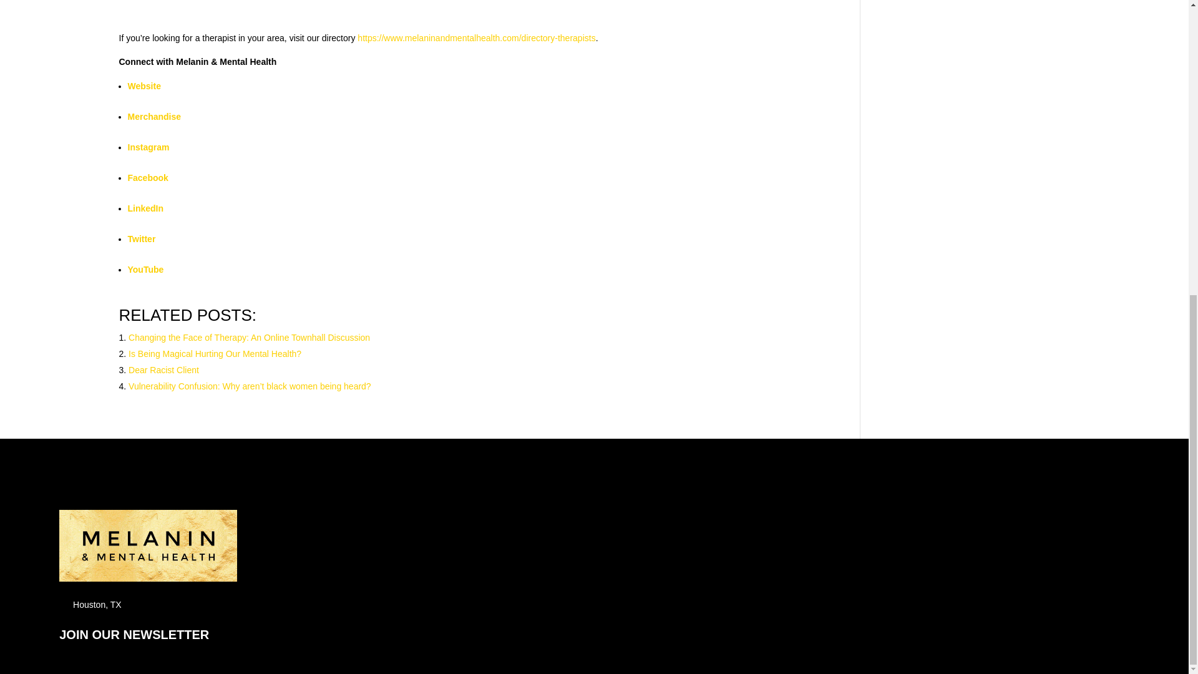 This screenshot has width=1198, height=674. I want to click on Instagram, so click(147, 147).